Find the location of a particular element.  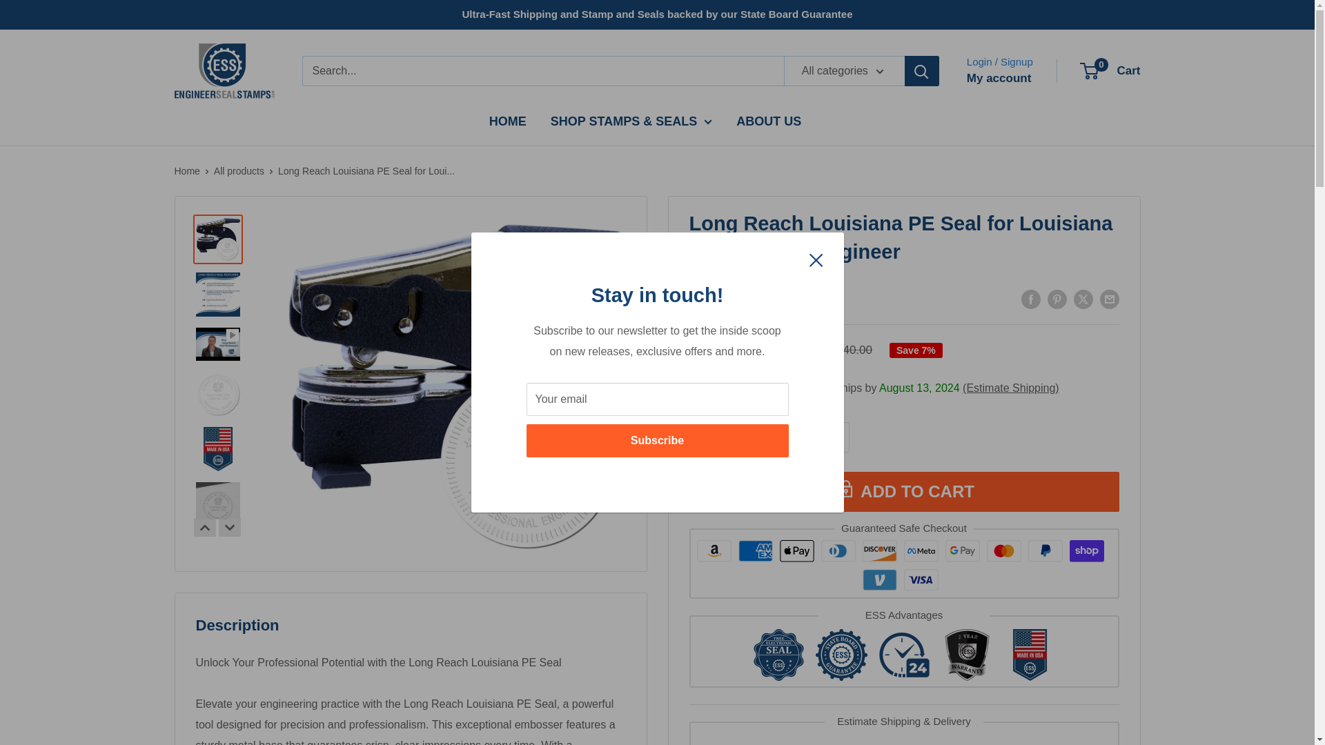

American Express is located at coordinates (755, 550).